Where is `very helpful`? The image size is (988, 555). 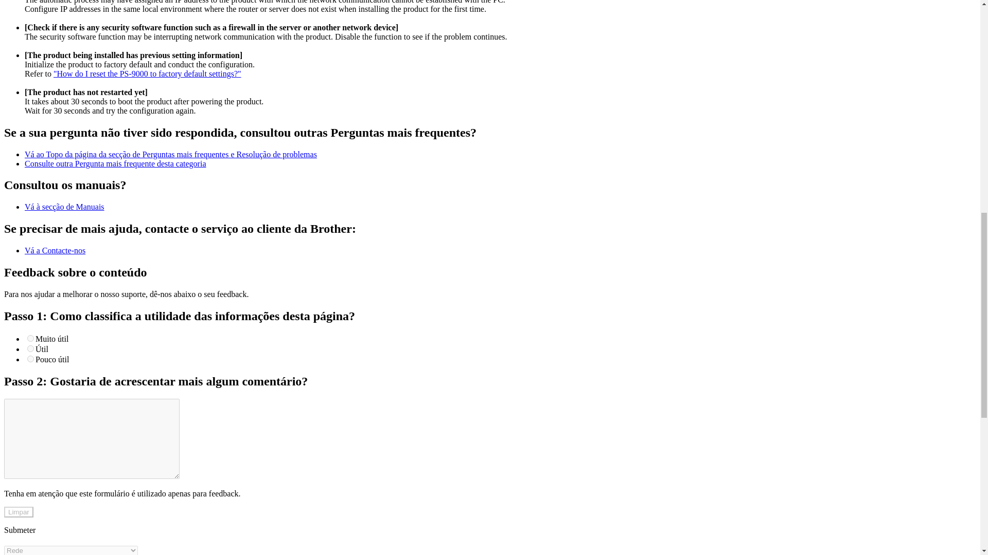
very helpful is located at coordinates (30, 338).